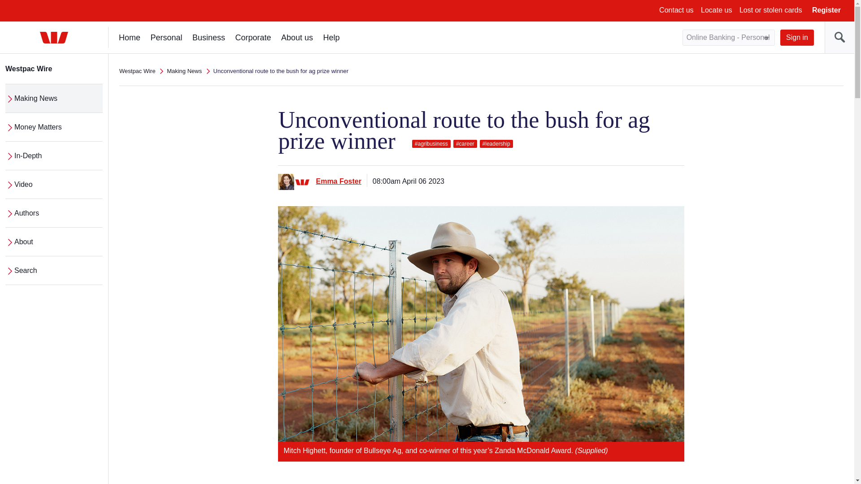 This screenshot has width=861, height=484. What do you see at coordinates (839, 37) in the screenshot?
I see `Search` at bounding box center [839, 37].